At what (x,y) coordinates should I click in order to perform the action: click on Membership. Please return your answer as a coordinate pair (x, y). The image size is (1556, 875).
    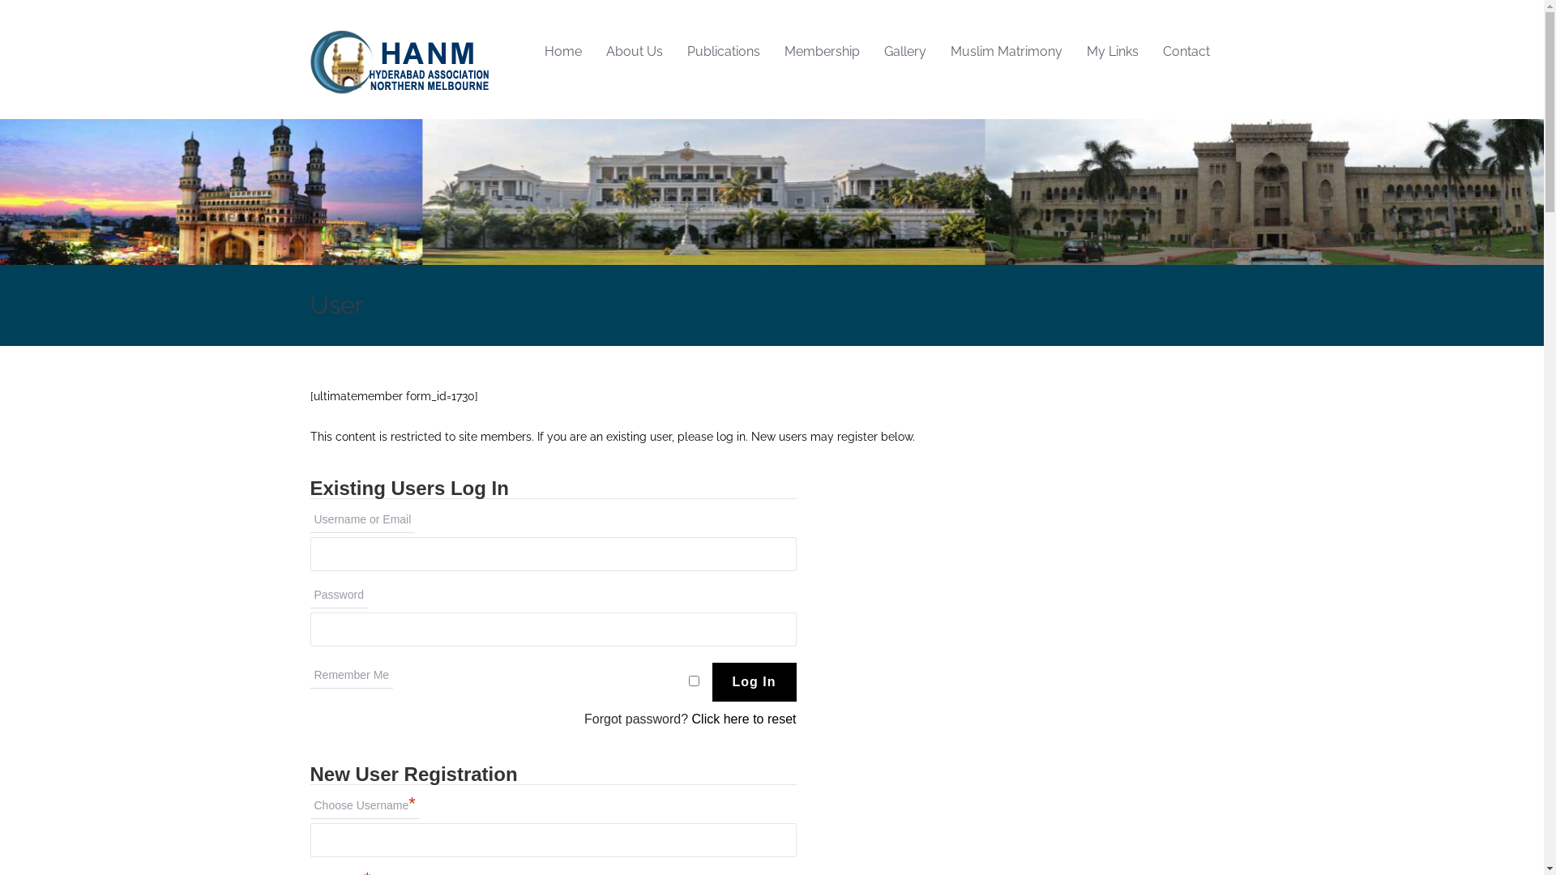
    Looking at the image, I should click on (822, 52).